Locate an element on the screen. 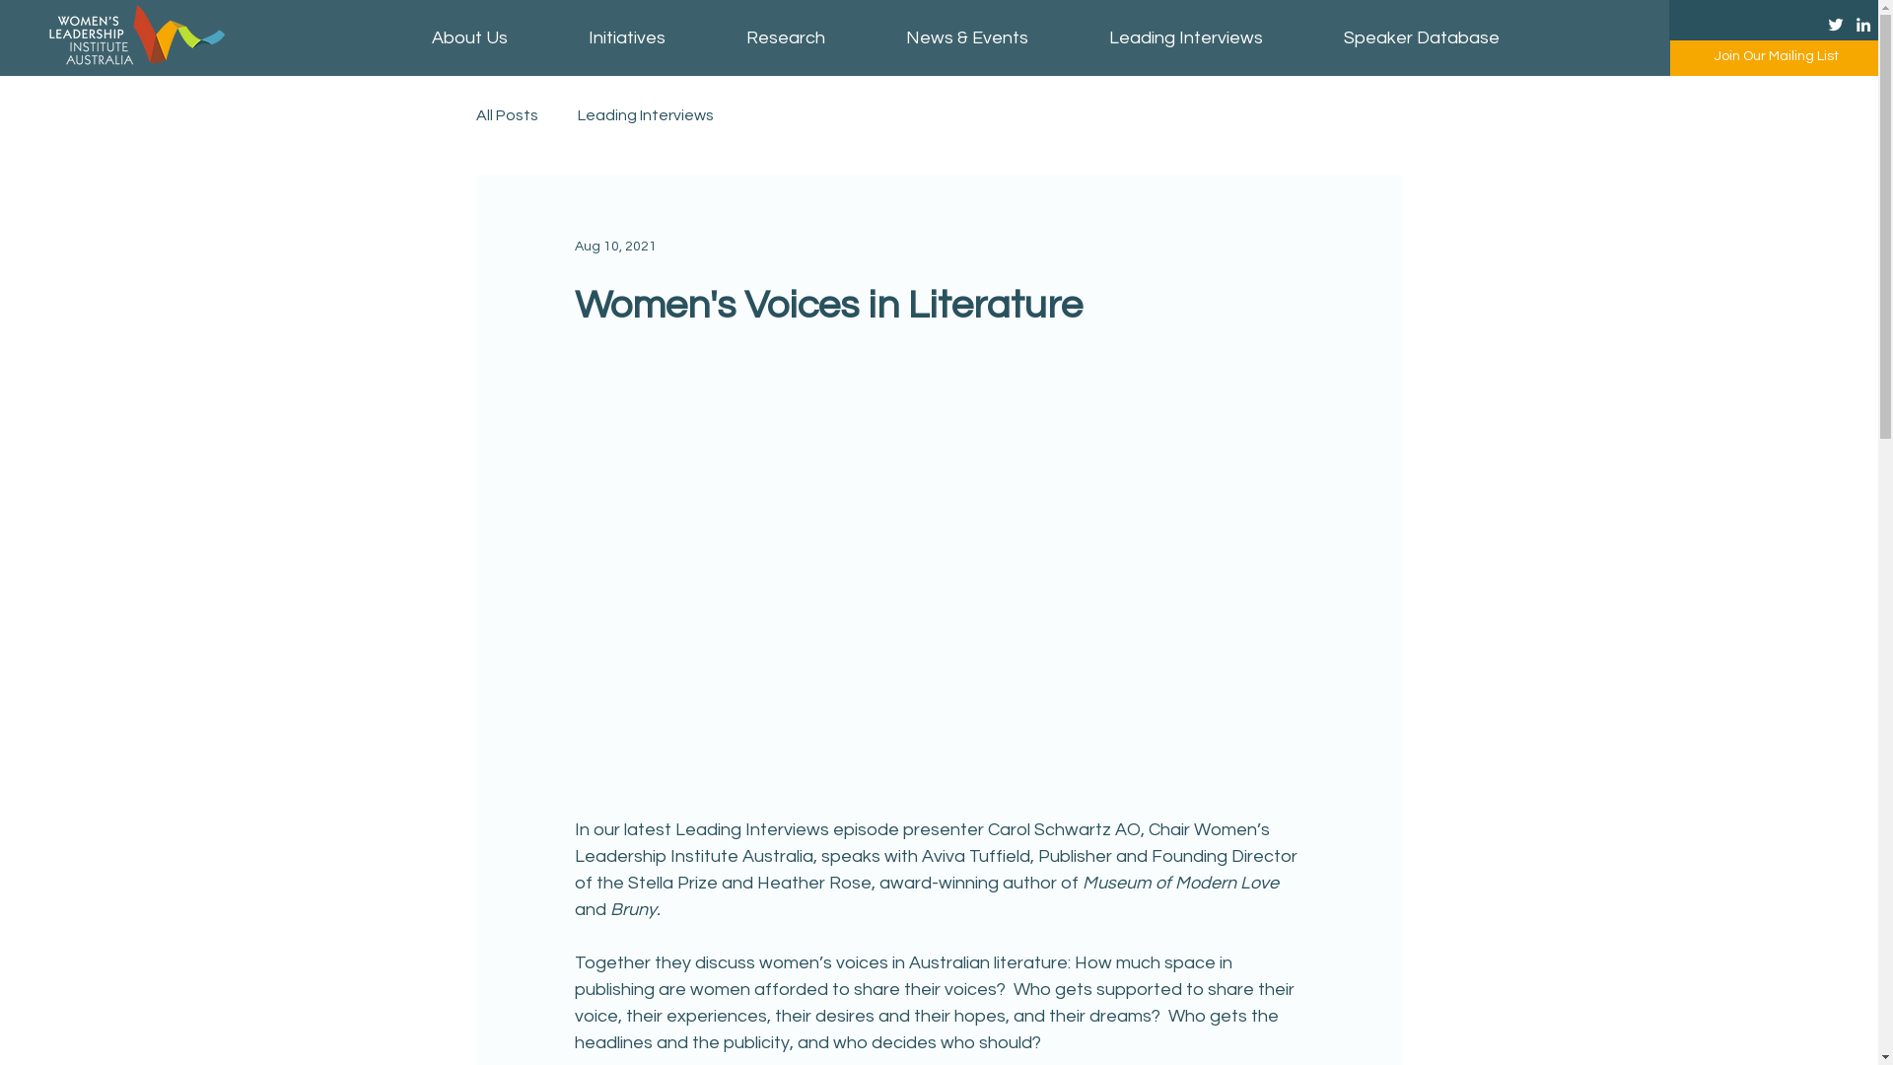 The image size is (1893, 1065). Research is located at coordinates (786, 37).